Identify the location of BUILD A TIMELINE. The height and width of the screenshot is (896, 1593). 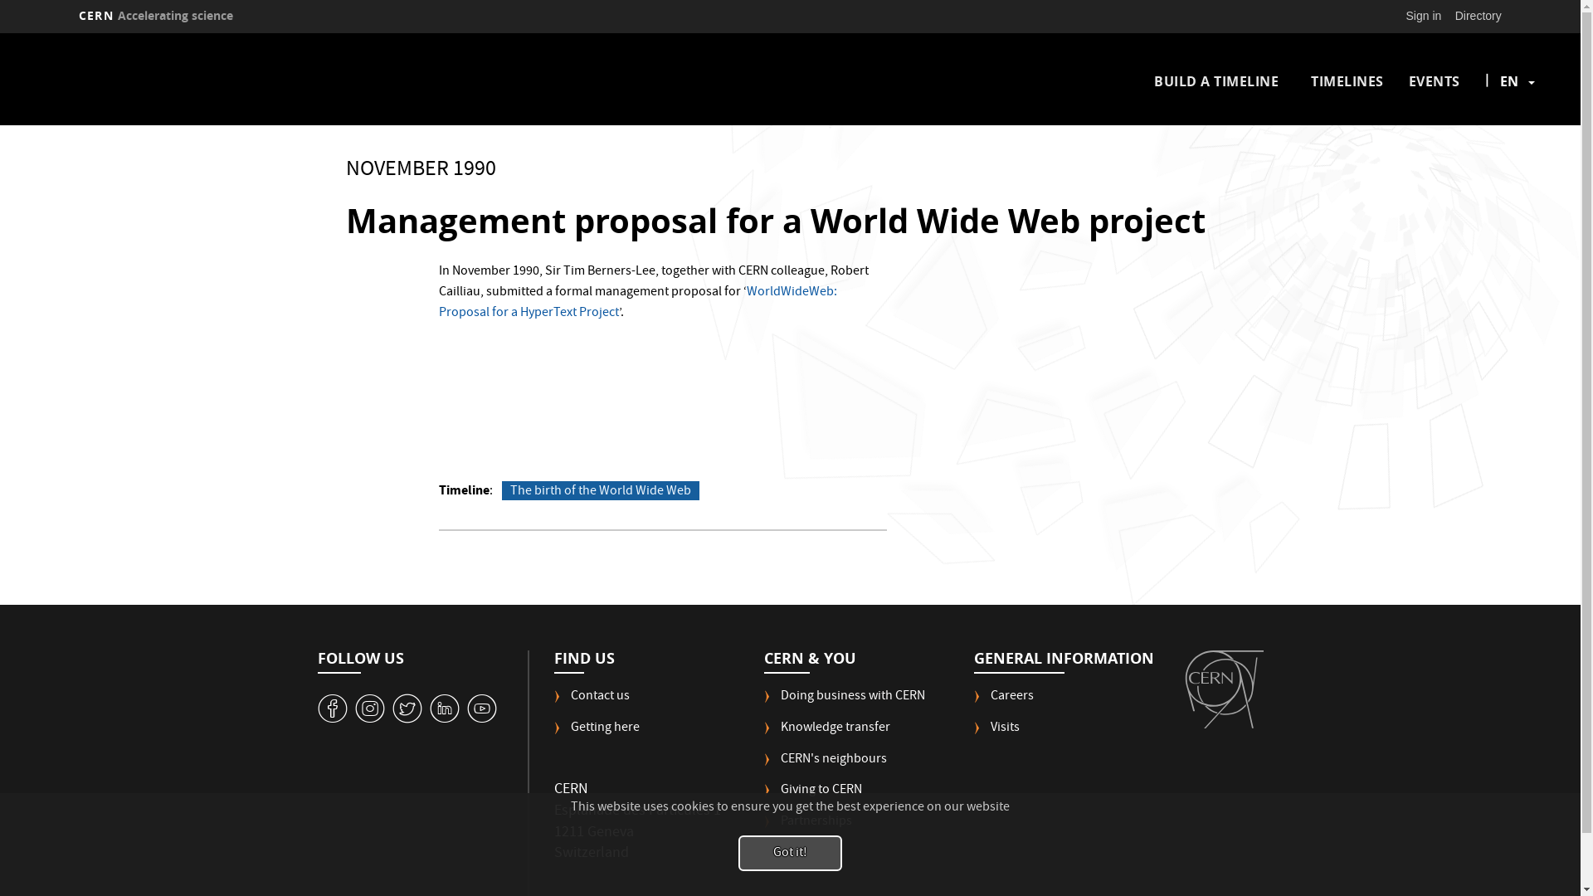
(1216, 81).